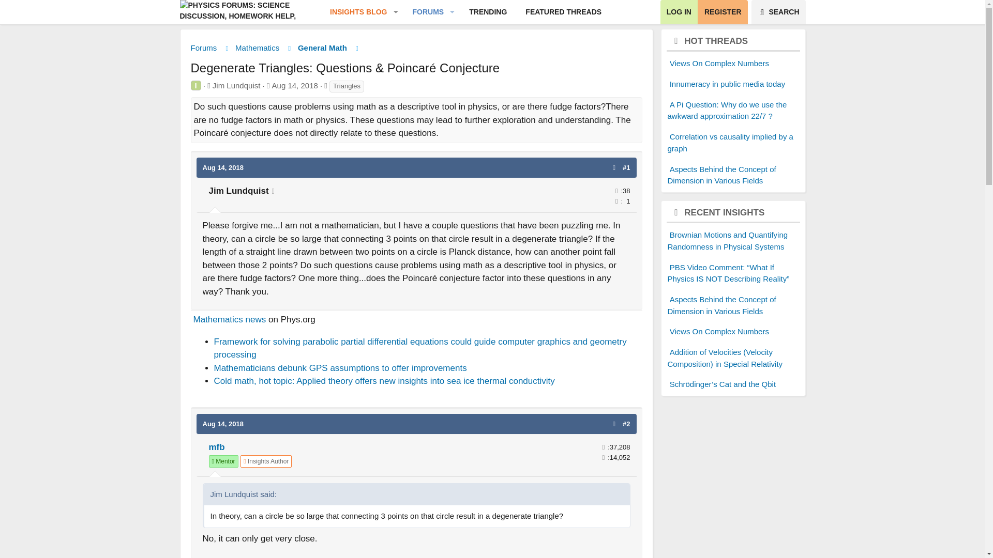 Image resolution: width=993 pixels, height=558 pixels. I want to click on Aug 14, 2018 at 1:56 PM, so click(778, 12).